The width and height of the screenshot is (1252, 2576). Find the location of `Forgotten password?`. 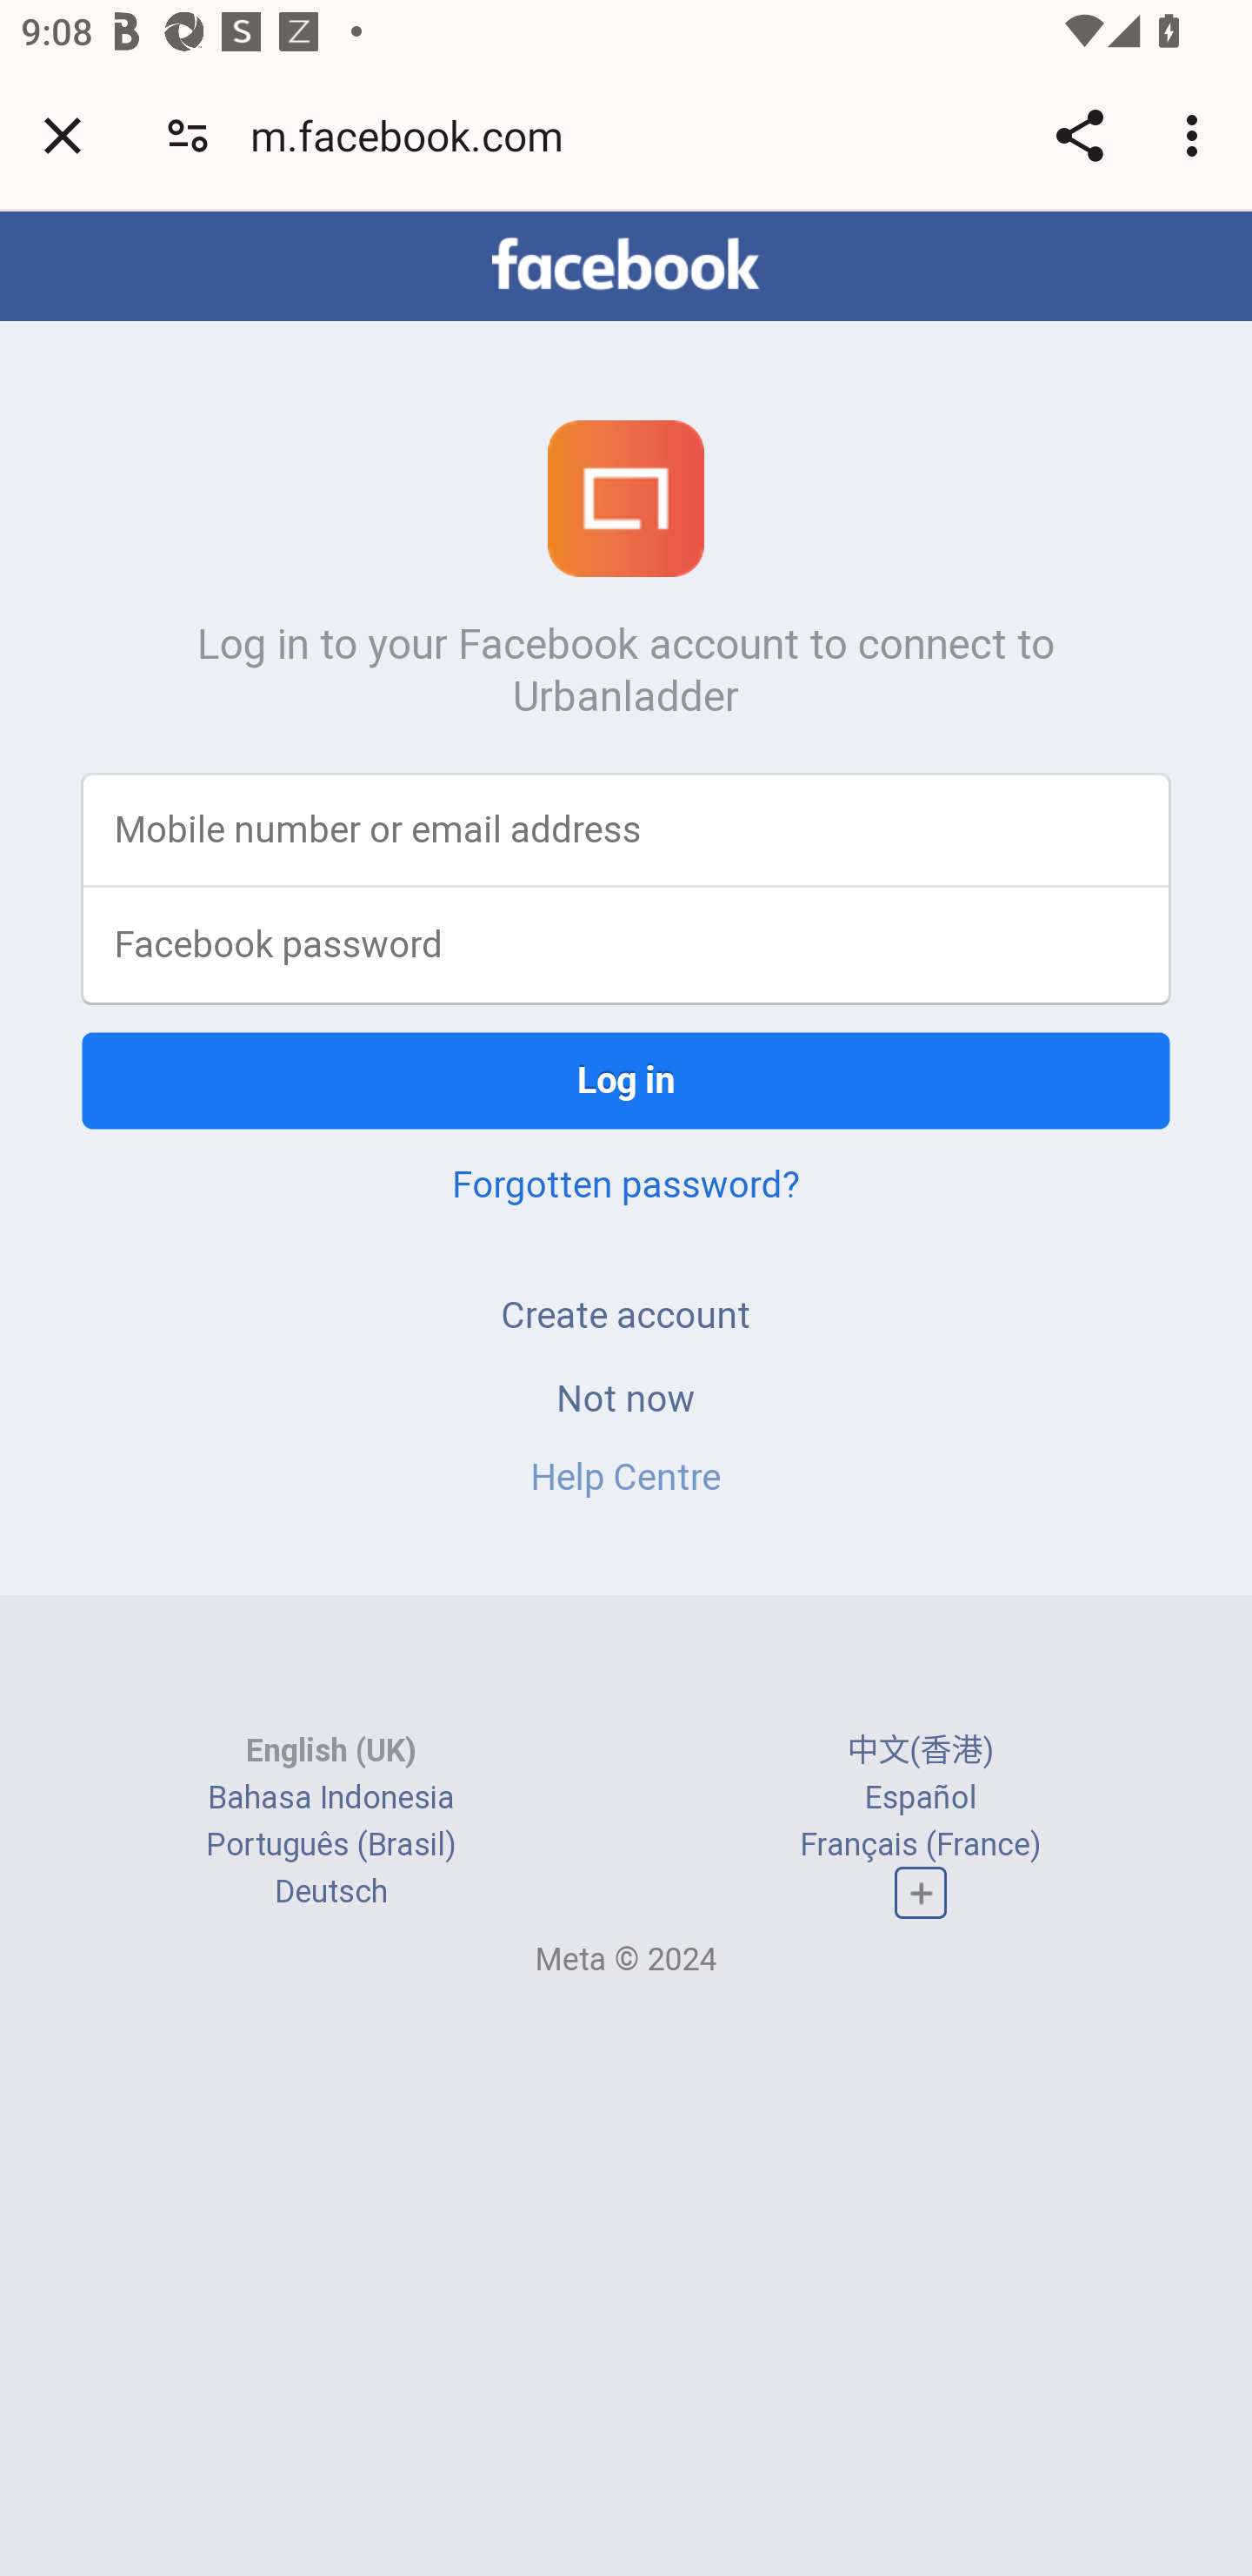

Forgotten password? is located at coordinates (626, 1184).